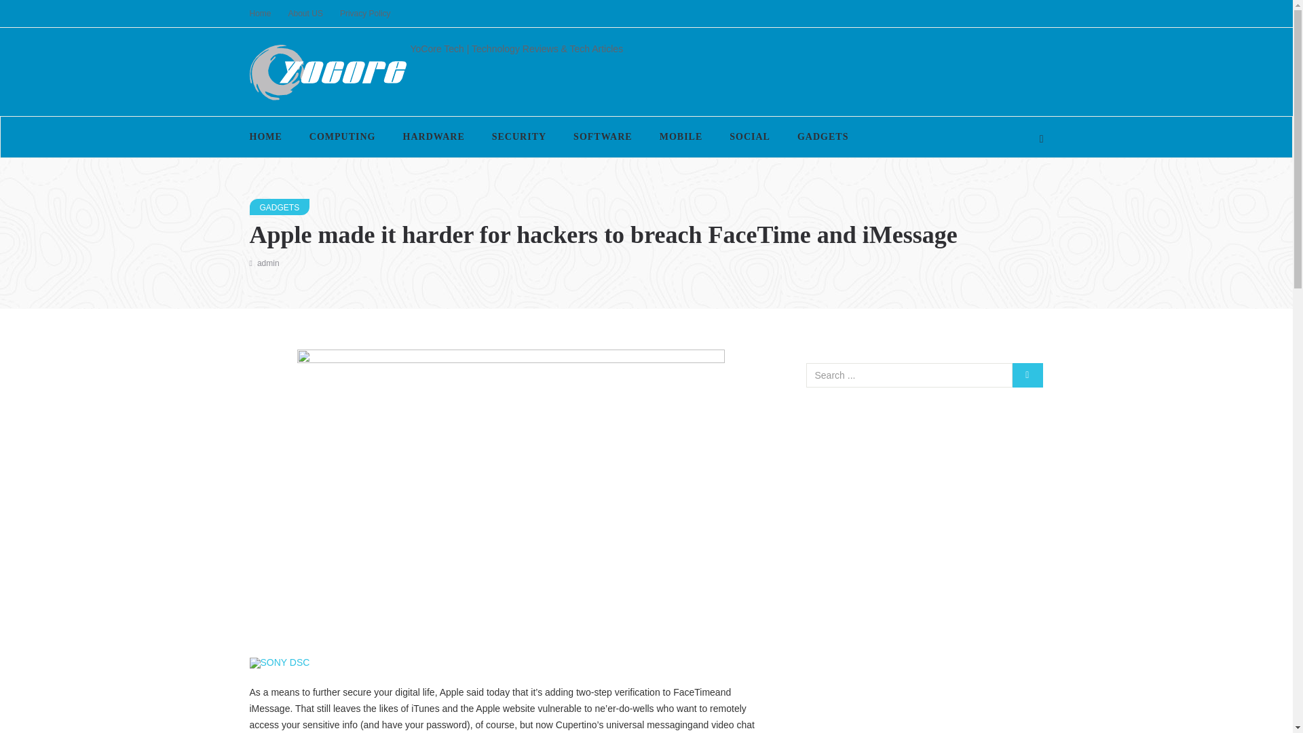 Image resolution: width=1303 pixels, height=733 pixels. I want to click on MOBILE, so click(681, 137).